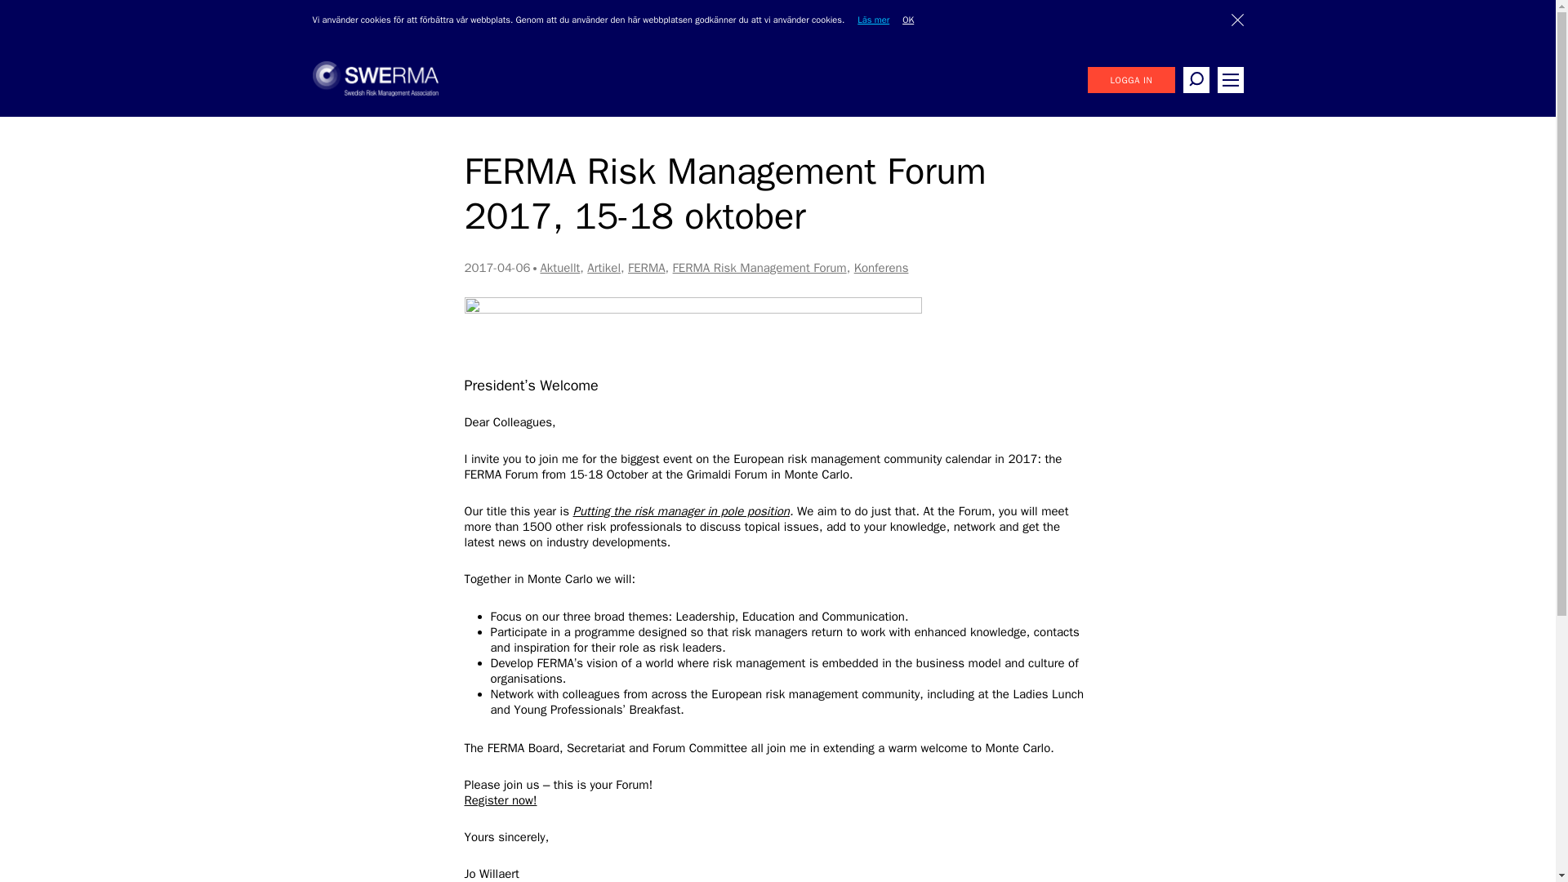 This screenshot has width=1568, height=882. Describe the element at coordinates (681, 511) in the screenshot. I see `Putting the risk manager in pole position` at that location.